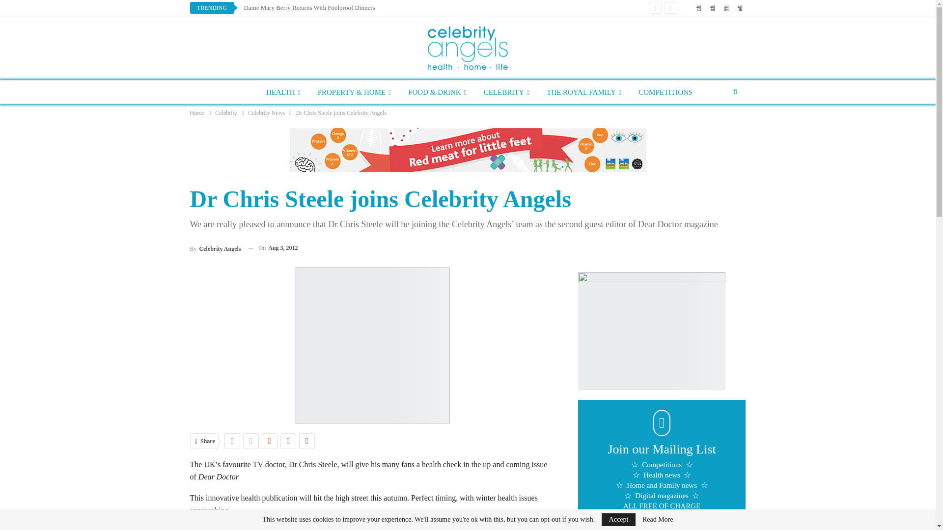 The width and height of the screenshot is (943, 530). I want to click on HEALTH, so click(283, 92).